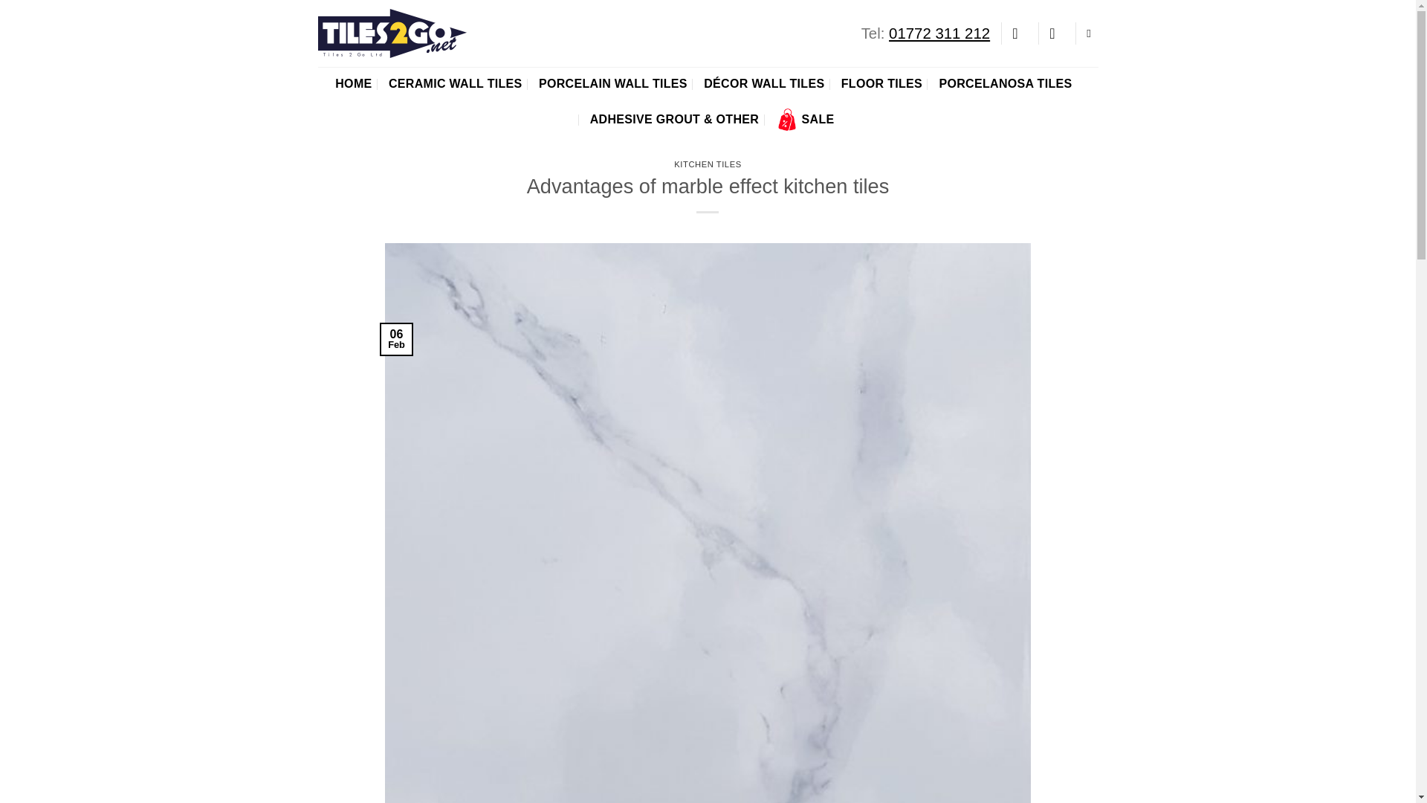 Image resolution: width=1427 pixels, height=803 pixels. I want to click on Tiles 2 Go Ltd - Buy all types of tiles online at Tiles 2 Go, so click(392, 33).